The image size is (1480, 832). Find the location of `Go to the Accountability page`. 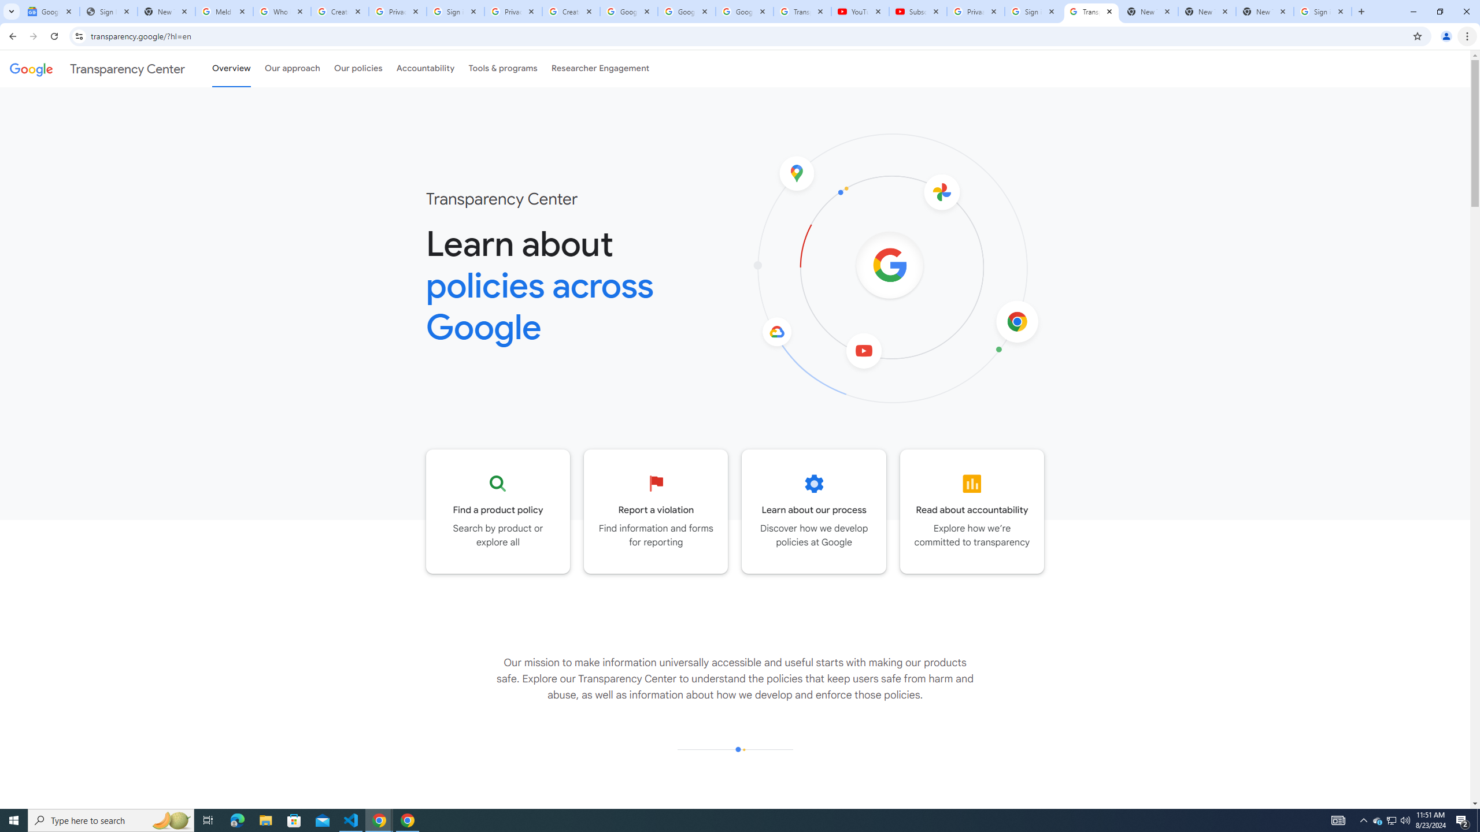

Go to the Accountability page is located at coordinates (972, 511).